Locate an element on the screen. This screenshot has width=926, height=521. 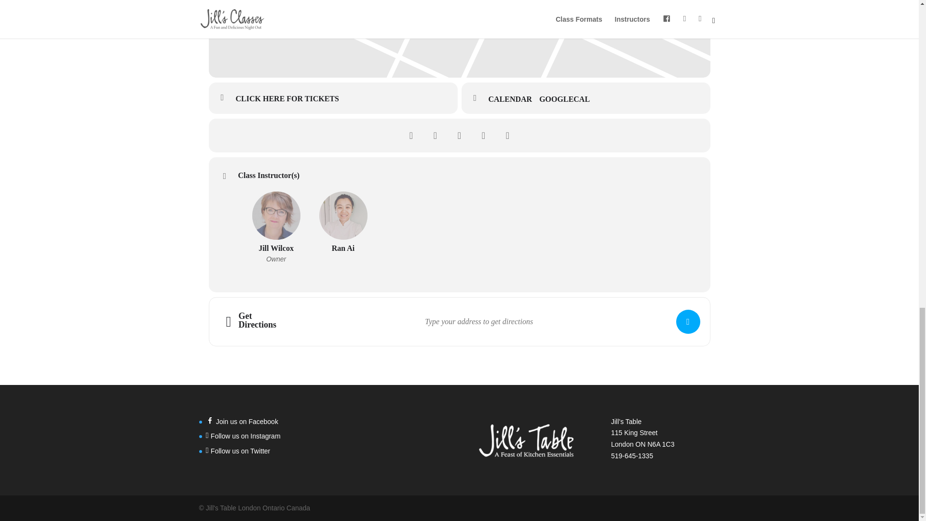
Share on facebook is located at coordinates (411, 135).